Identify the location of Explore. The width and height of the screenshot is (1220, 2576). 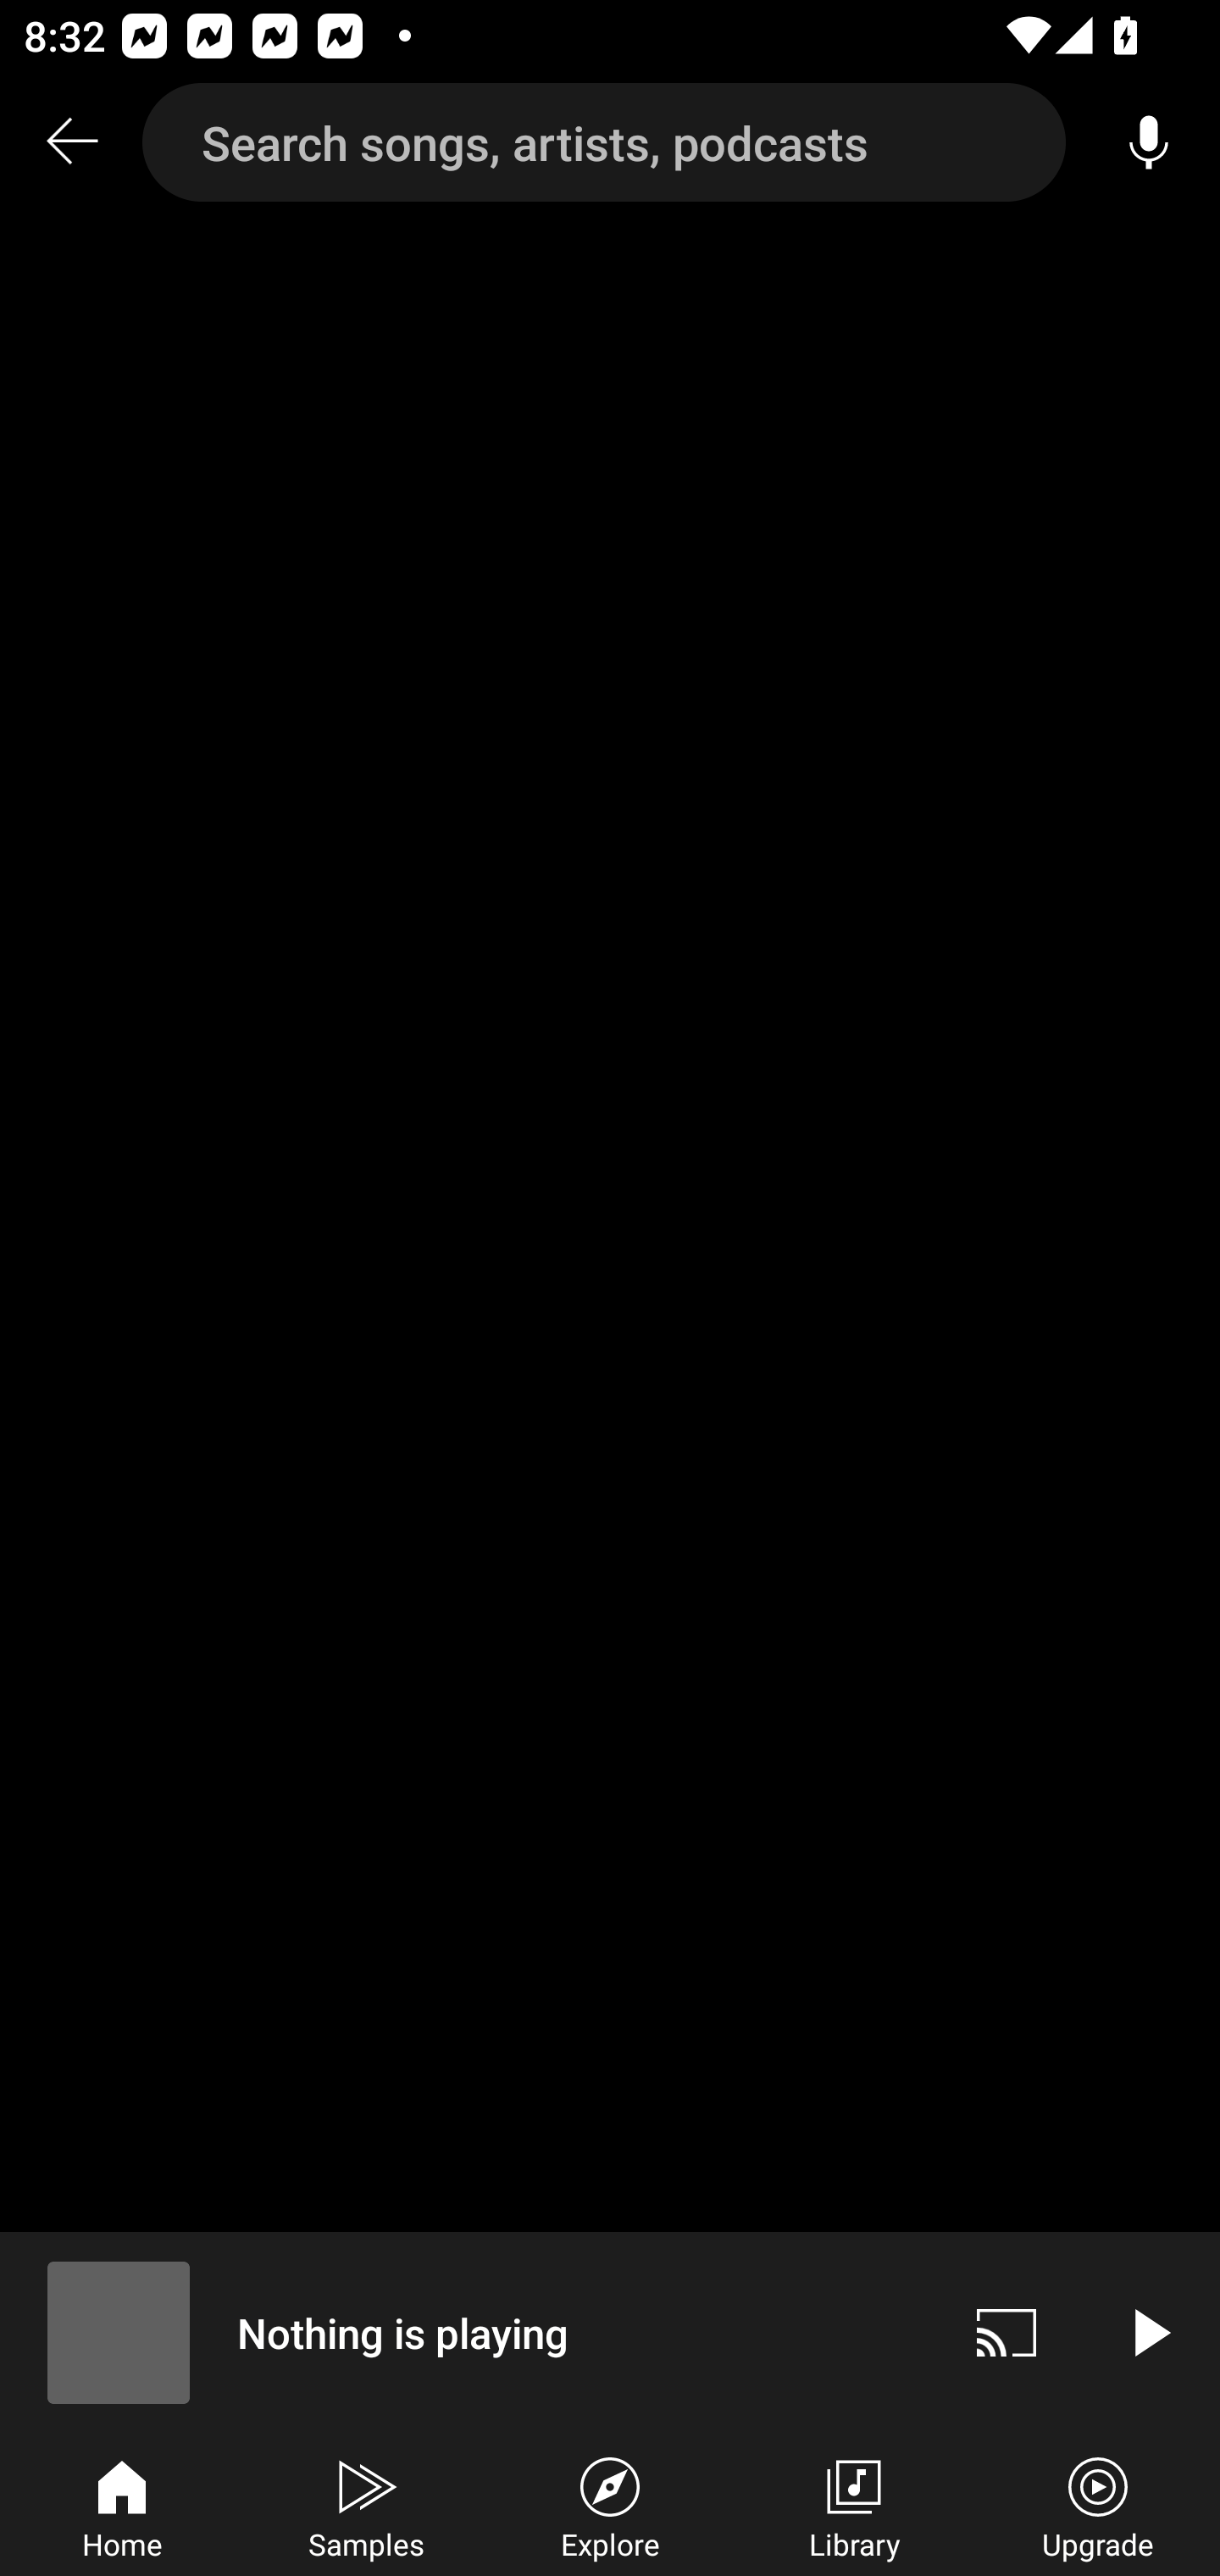
(610, 2505).